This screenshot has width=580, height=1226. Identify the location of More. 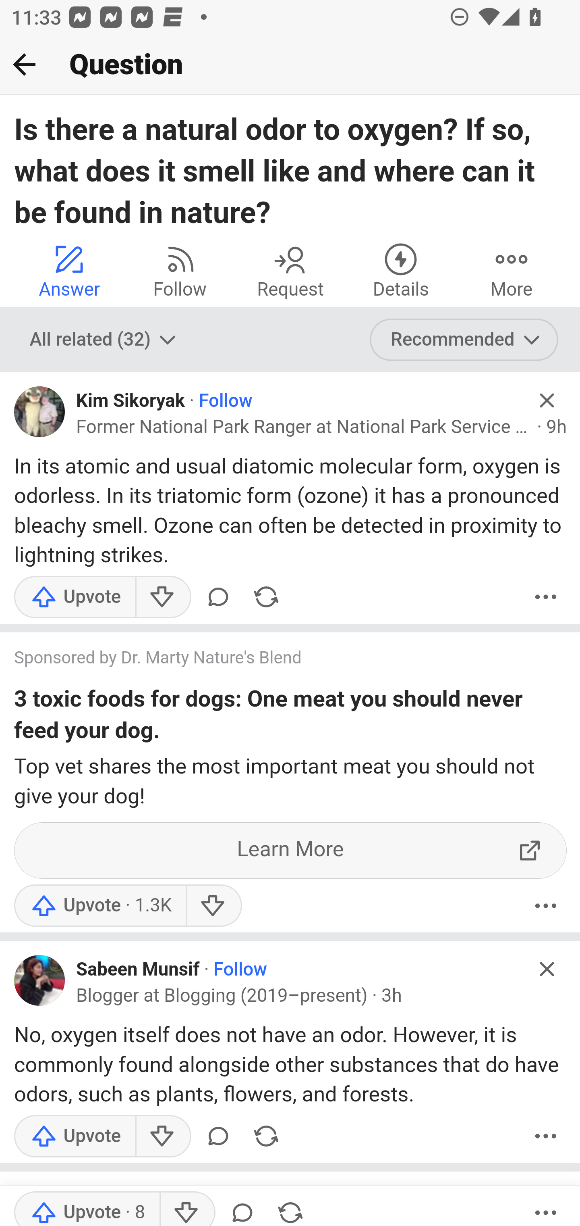
(546, 906).